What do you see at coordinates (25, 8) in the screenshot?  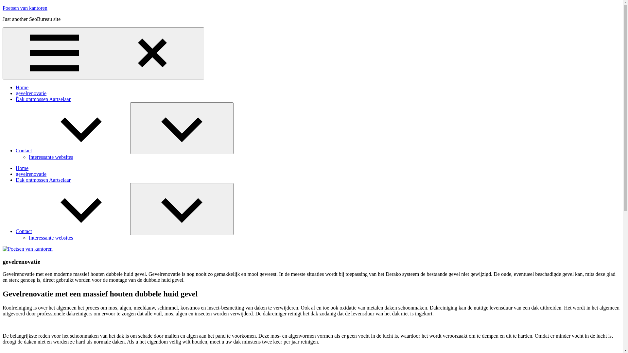 I see `Poetsen van kantoren` at bounding box center [25, 8].